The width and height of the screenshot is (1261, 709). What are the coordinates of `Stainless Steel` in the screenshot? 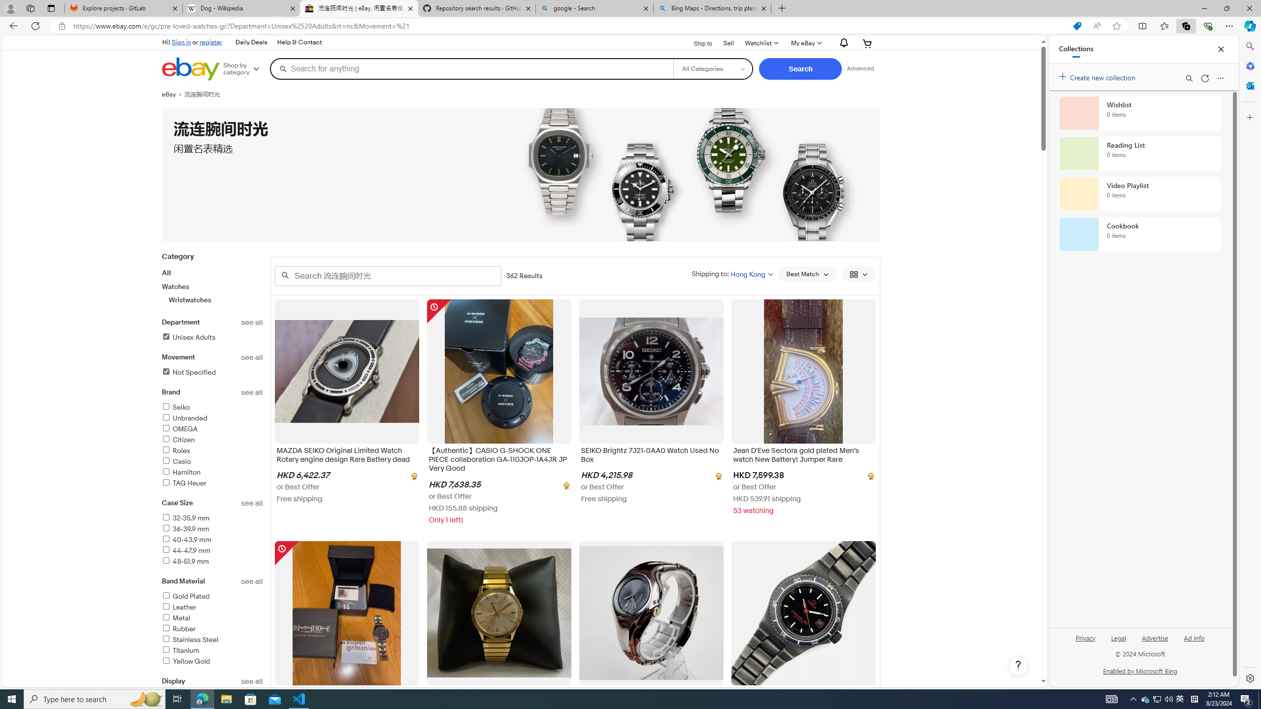 It's located at (212, 640).